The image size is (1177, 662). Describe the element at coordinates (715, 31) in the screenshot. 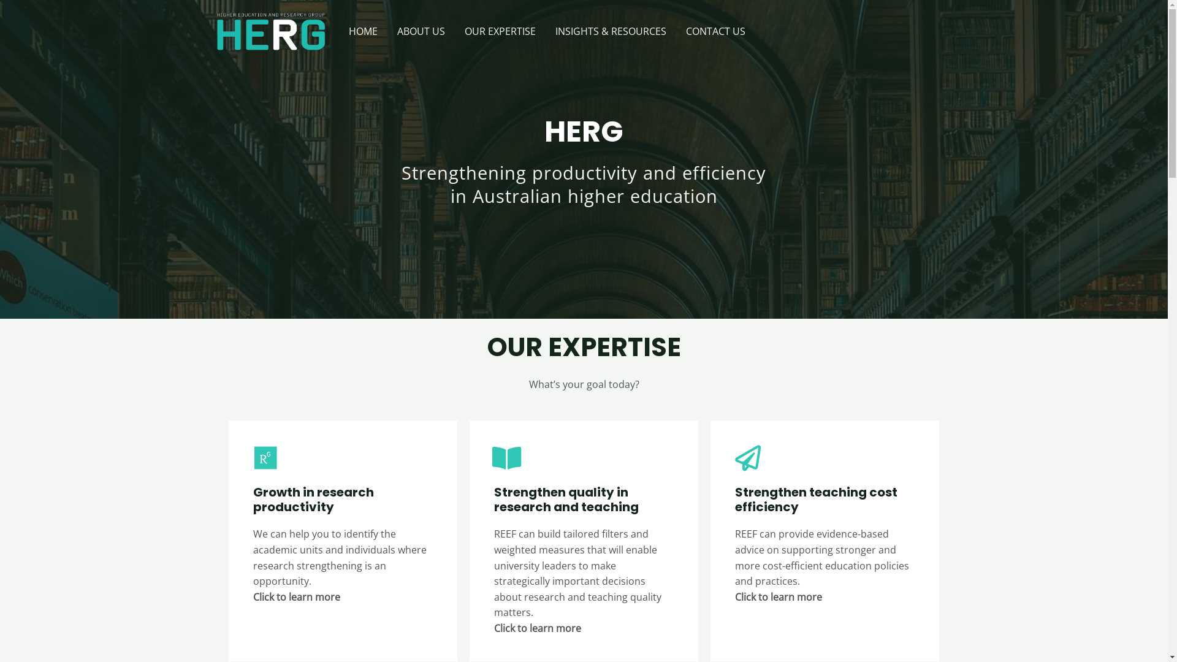

I see `CONTACT US` at that location.